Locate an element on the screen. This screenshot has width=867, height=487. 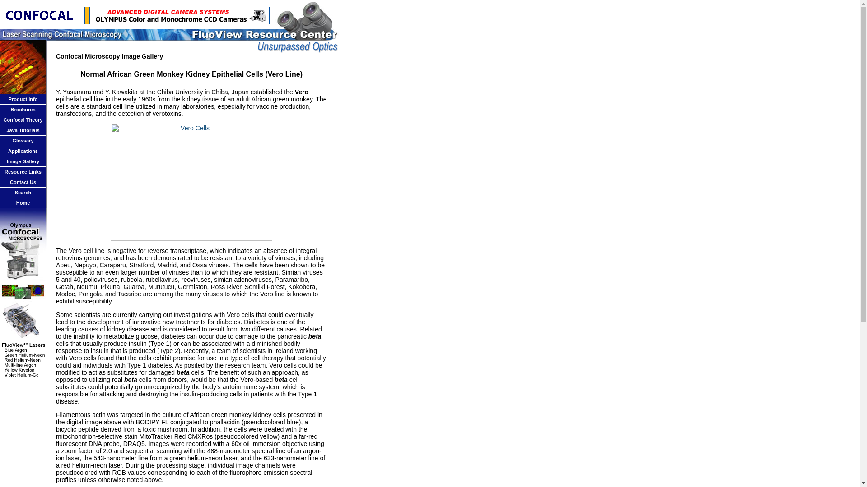
Glossary is located at coordinates (23, 140).